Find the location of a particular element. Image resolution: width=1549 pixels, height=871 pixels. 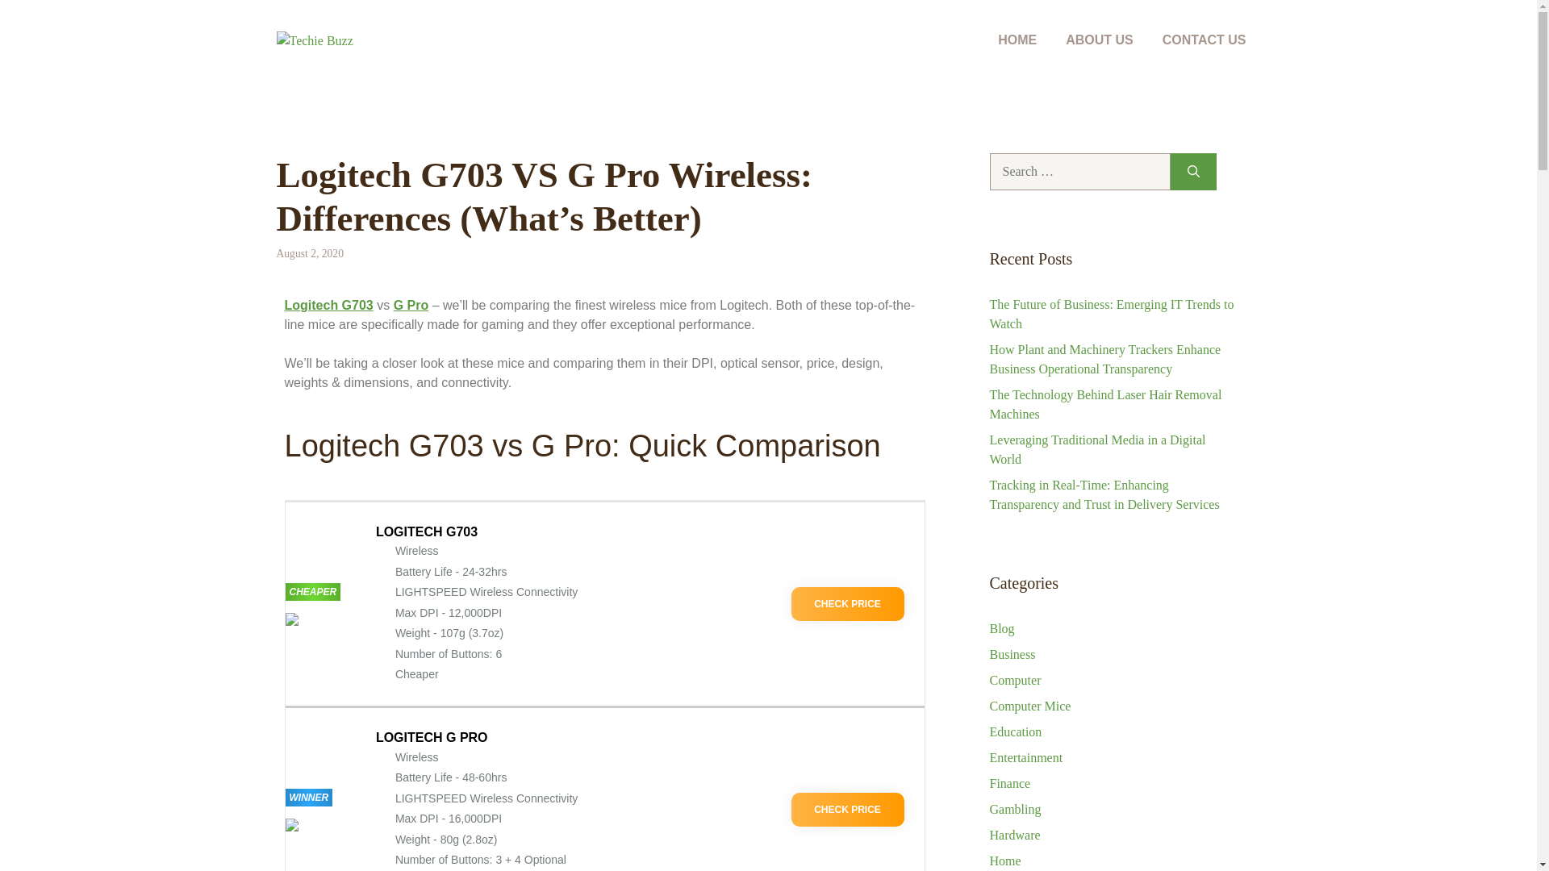

ABOUT US is located at coordinates (1099, 40).